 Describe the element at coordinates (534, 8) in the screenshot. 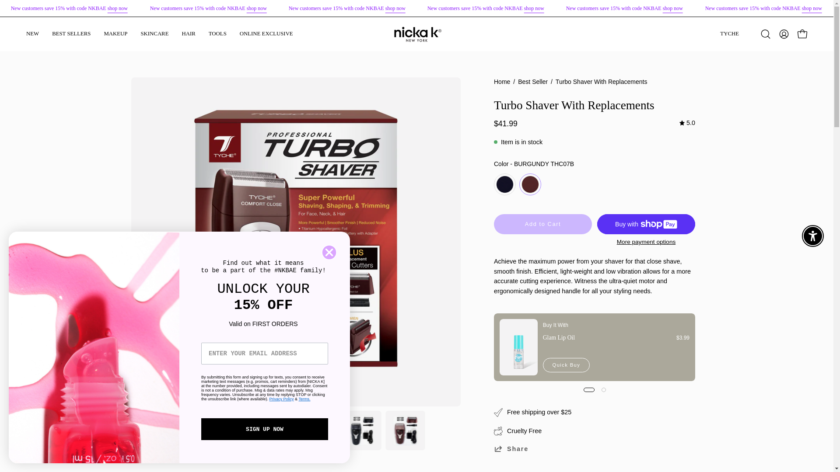

I see `Best Seller` at that location.